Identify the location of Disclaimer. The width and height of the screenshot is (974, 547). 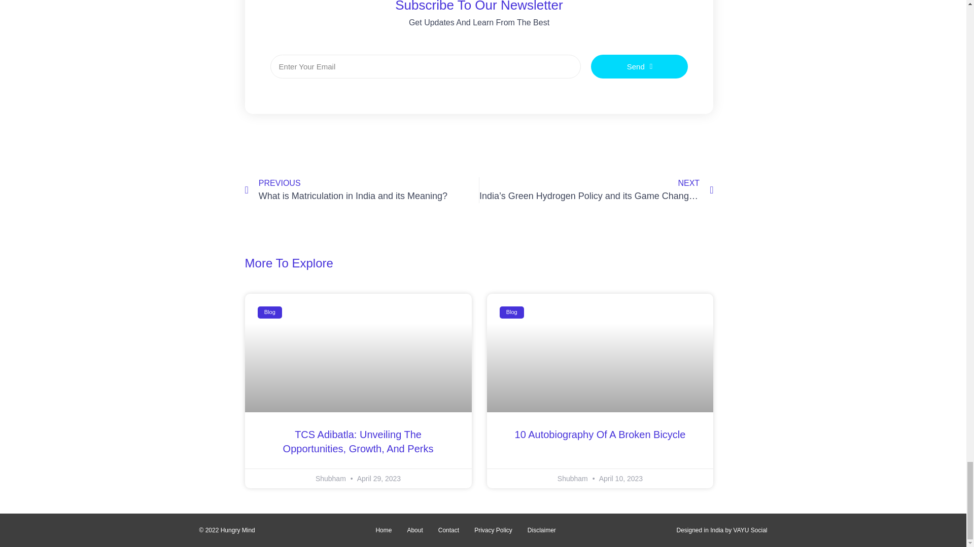
(542, 530).